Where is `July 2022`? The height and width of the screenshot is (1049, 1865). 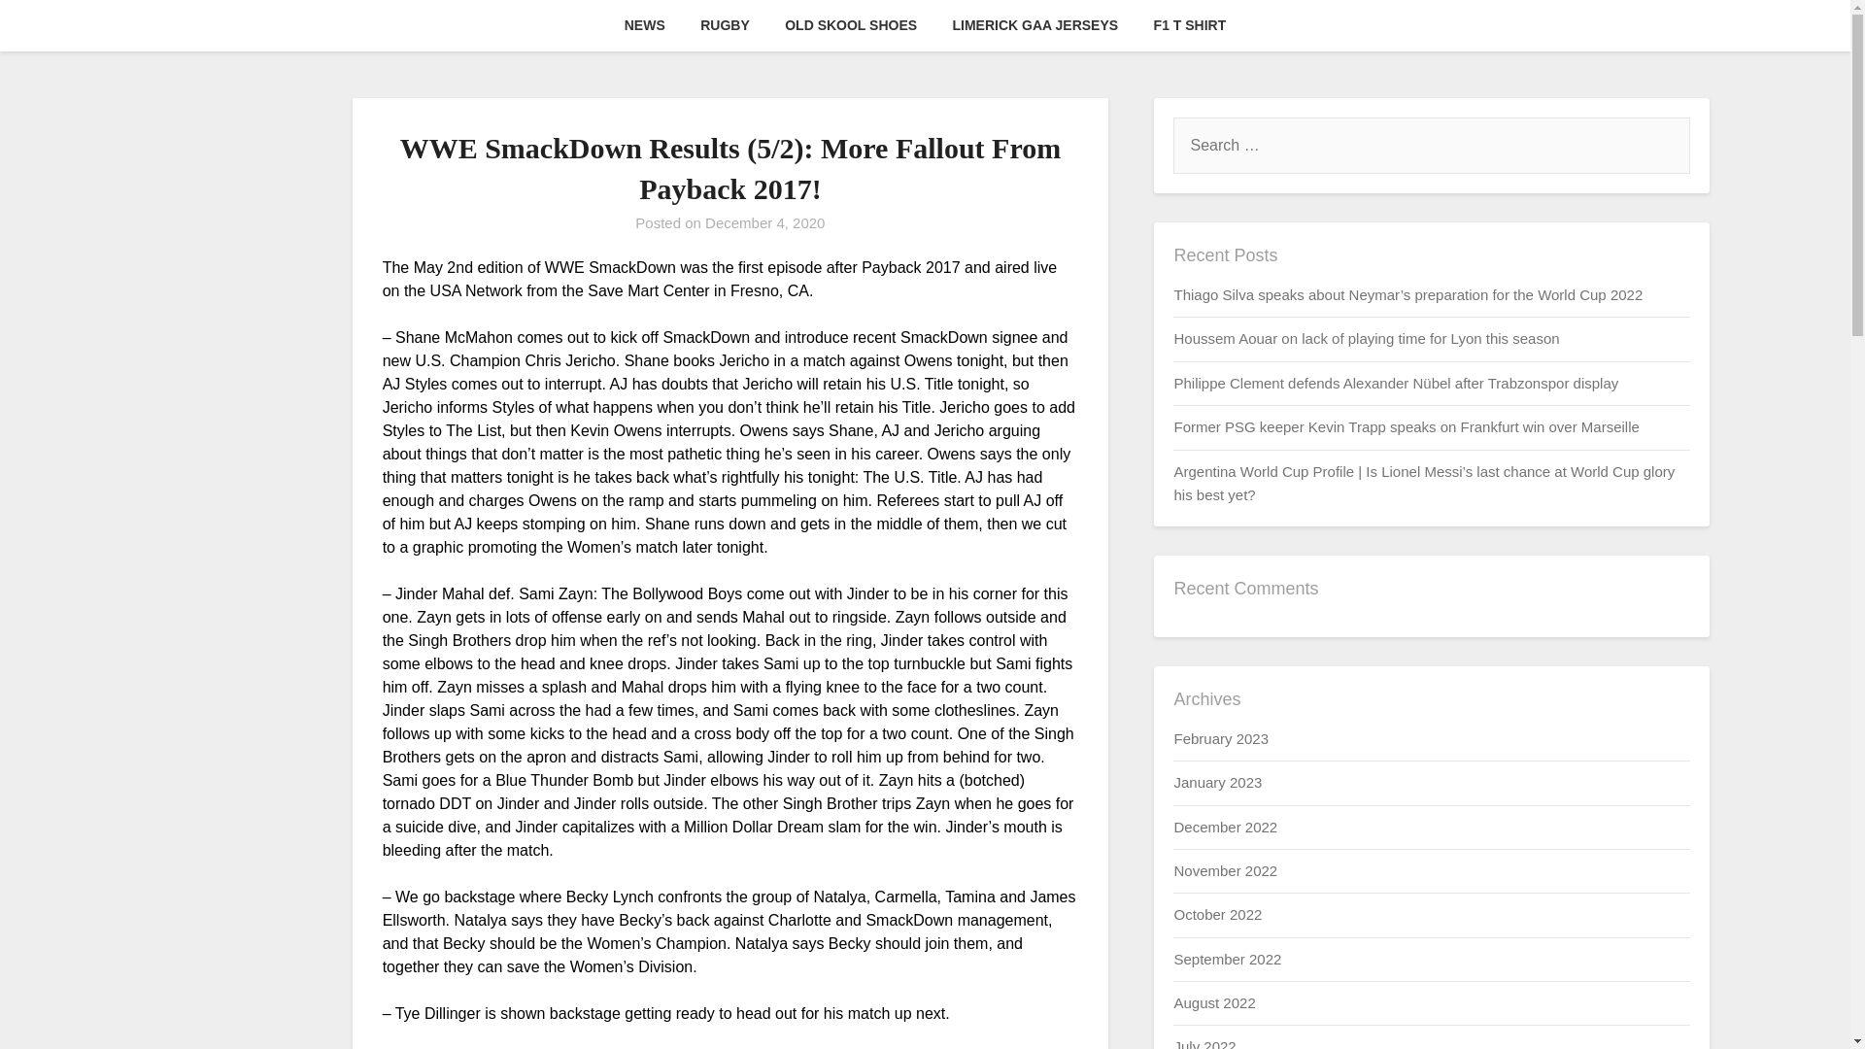 July 2022 is located at coordinates (1204, 1043).